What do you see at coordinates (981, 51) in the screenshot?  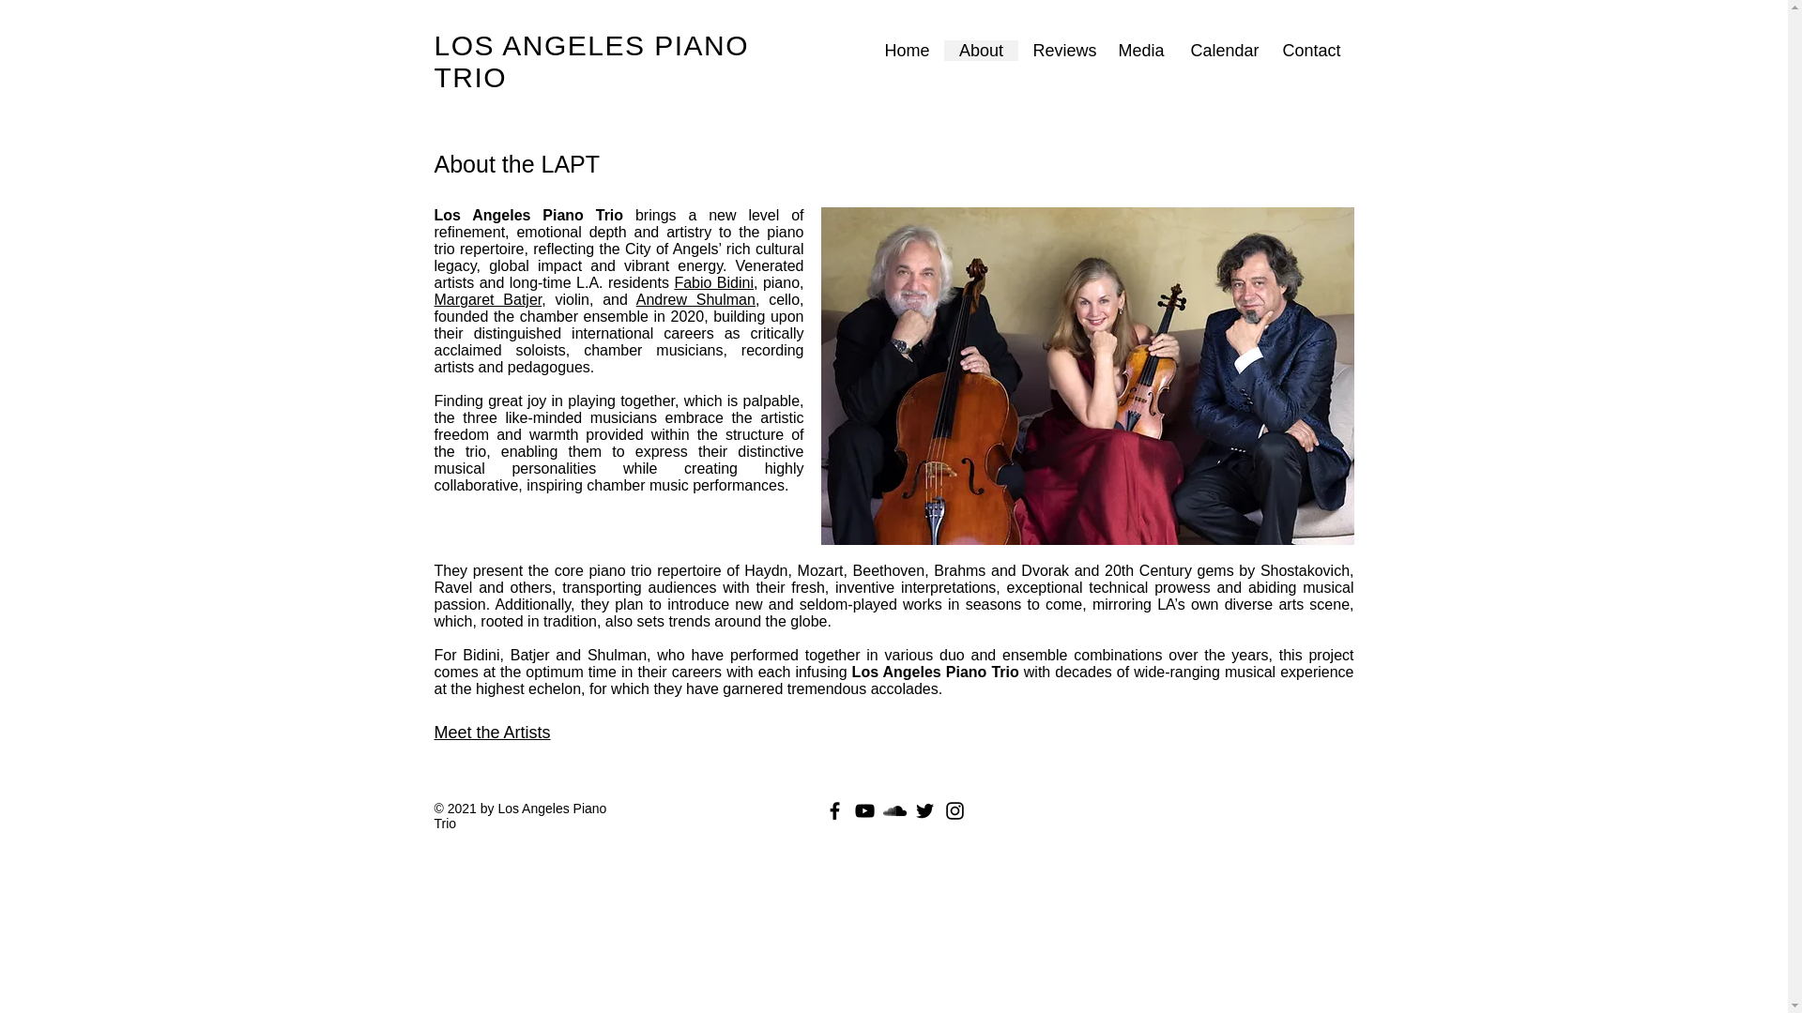 I see `About` at bounding box center [981, 51].